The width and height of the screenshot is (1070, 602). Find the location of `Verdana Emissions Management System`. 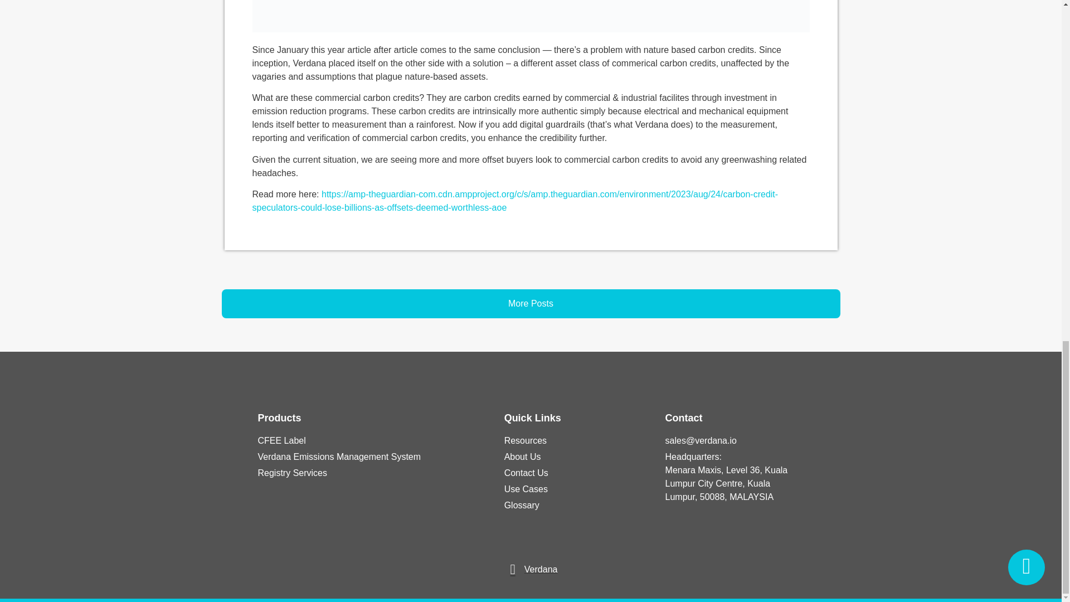

Verdana Emissions Management System is located at coordinates (369, 457).